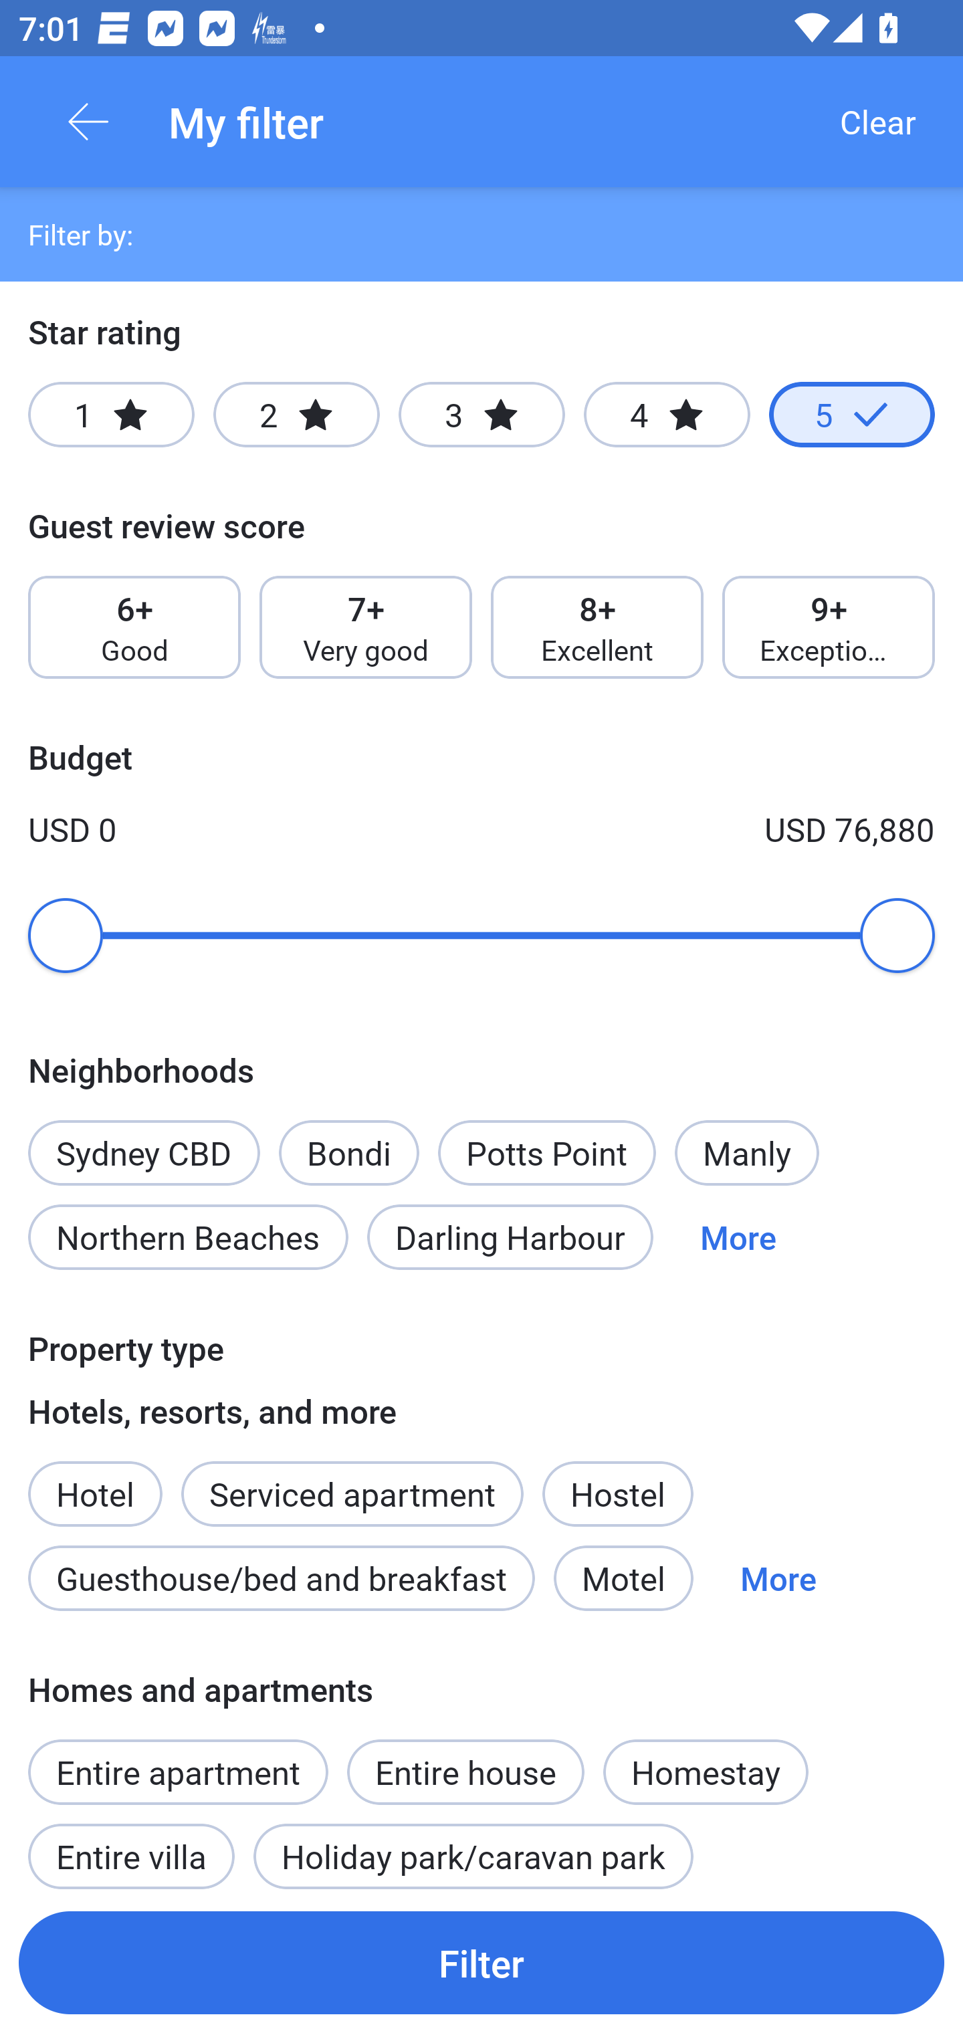 This screenshot has width=963, height=2033. I want to click on Bondi, so click(349, 1152).